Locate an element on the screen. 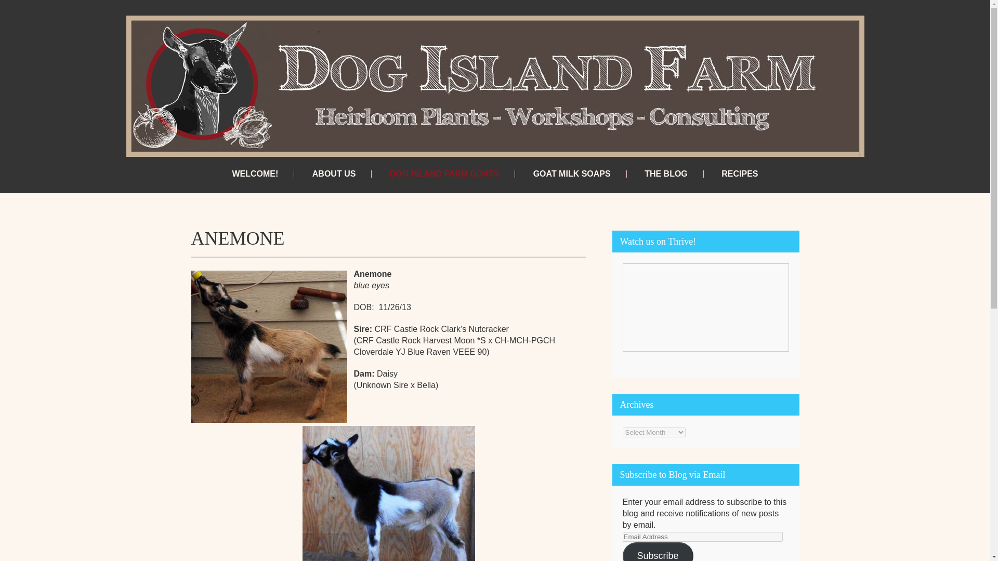  WELCOME! is located at coordinates (255, 174).